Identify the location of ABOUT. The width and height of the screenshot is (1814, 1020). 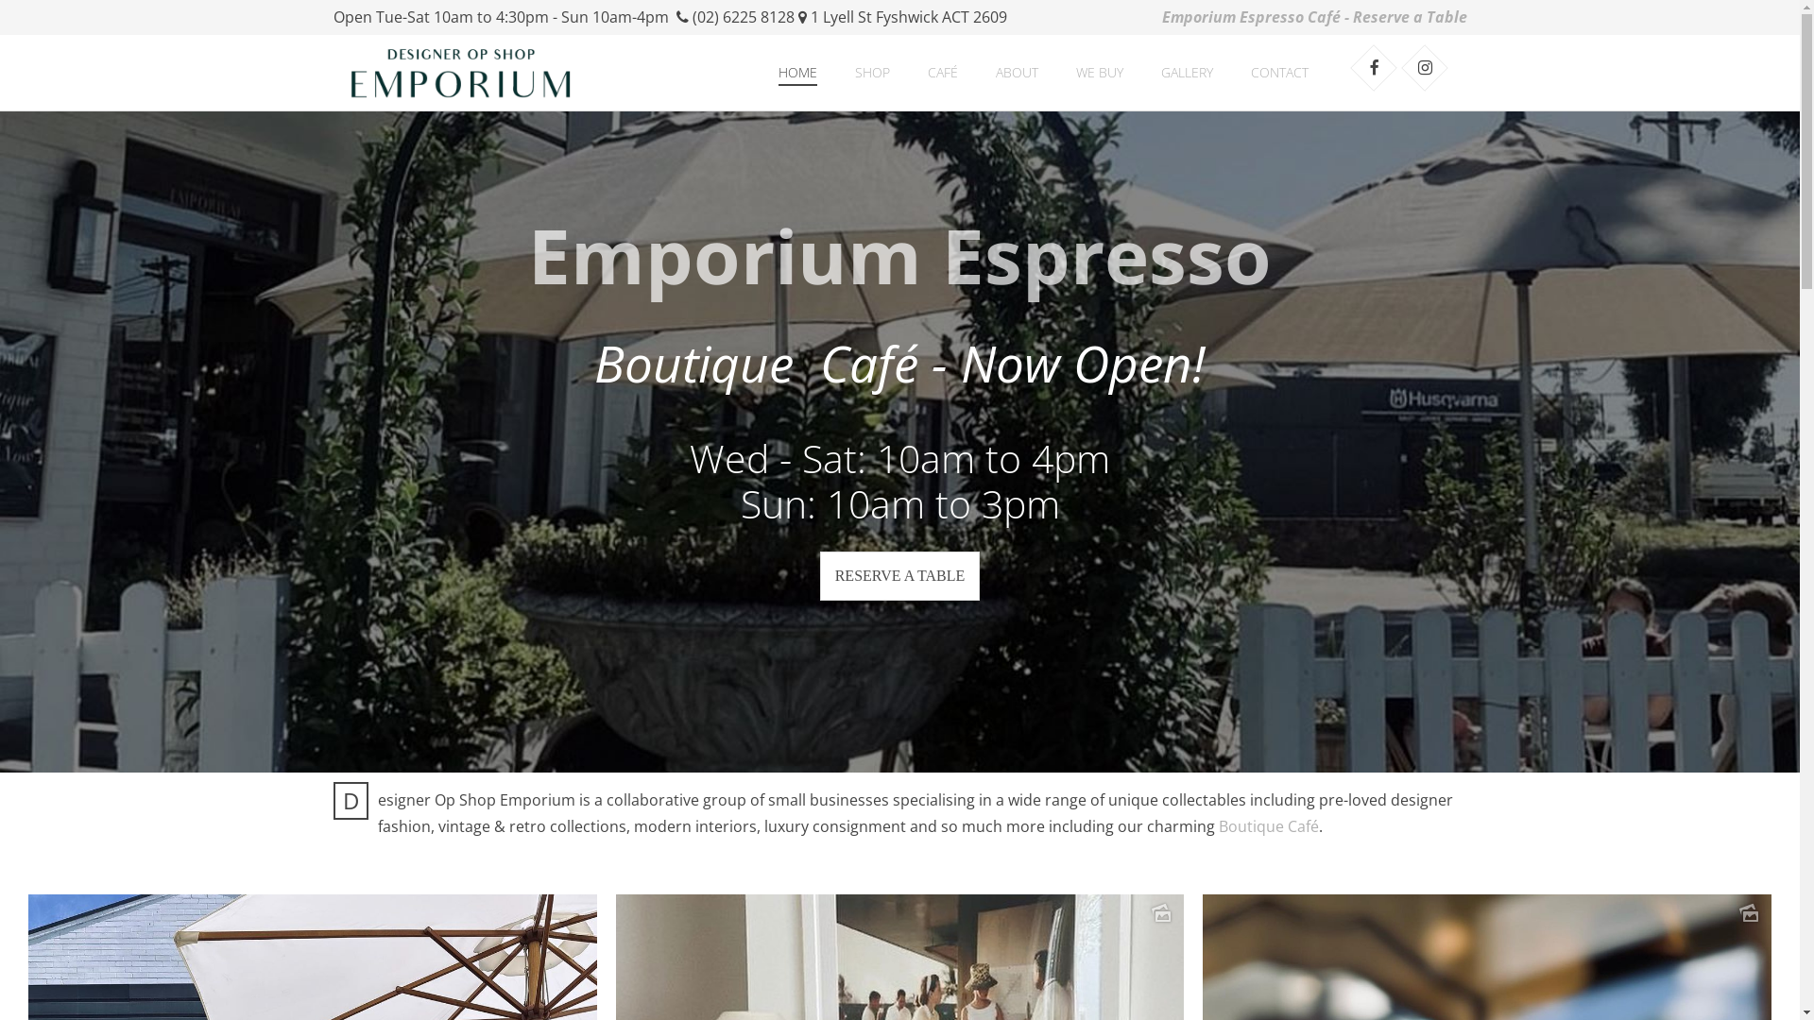
(1017, 73).